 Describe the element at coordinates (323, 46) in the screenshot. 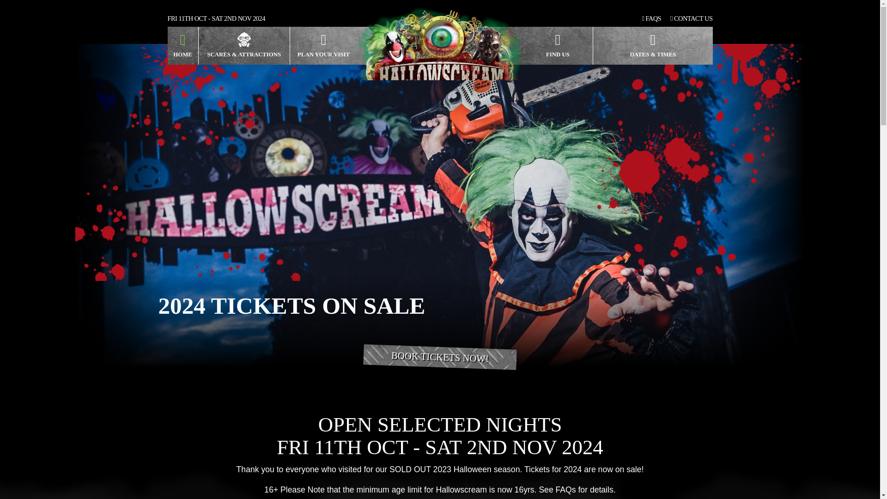

I see `PLAN YOUR VISIT` at that location.